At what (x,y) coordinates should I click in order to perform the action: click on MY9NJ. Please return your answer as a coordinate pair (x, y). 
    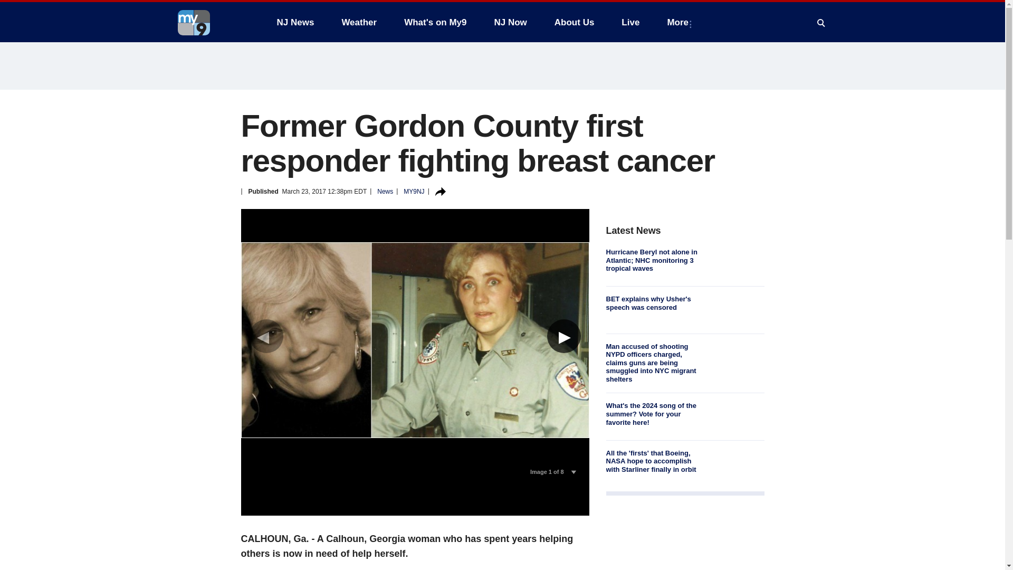
    Looking at the image, I should click on (414, 192).